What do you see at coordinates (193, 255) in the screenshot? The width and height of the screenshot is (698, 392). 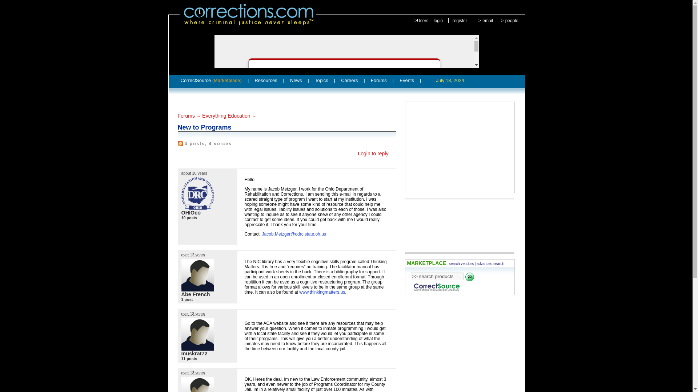 I see `2012-01-05T15:12:28Z` at bounding box center [193, 255].